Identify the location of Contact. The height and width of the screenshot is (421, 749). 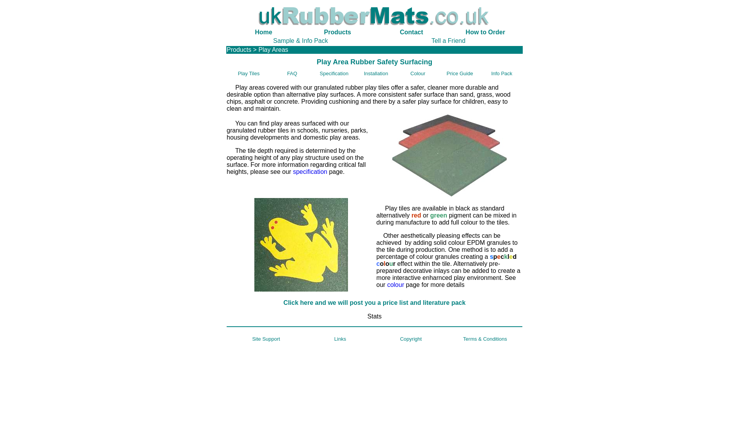
(411, 32).